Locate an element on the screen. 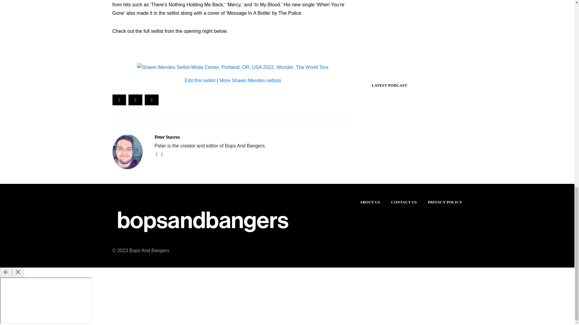 The width and height of the screenshot is (579, 325). CONTACT US is located at coordinates (404, 202).